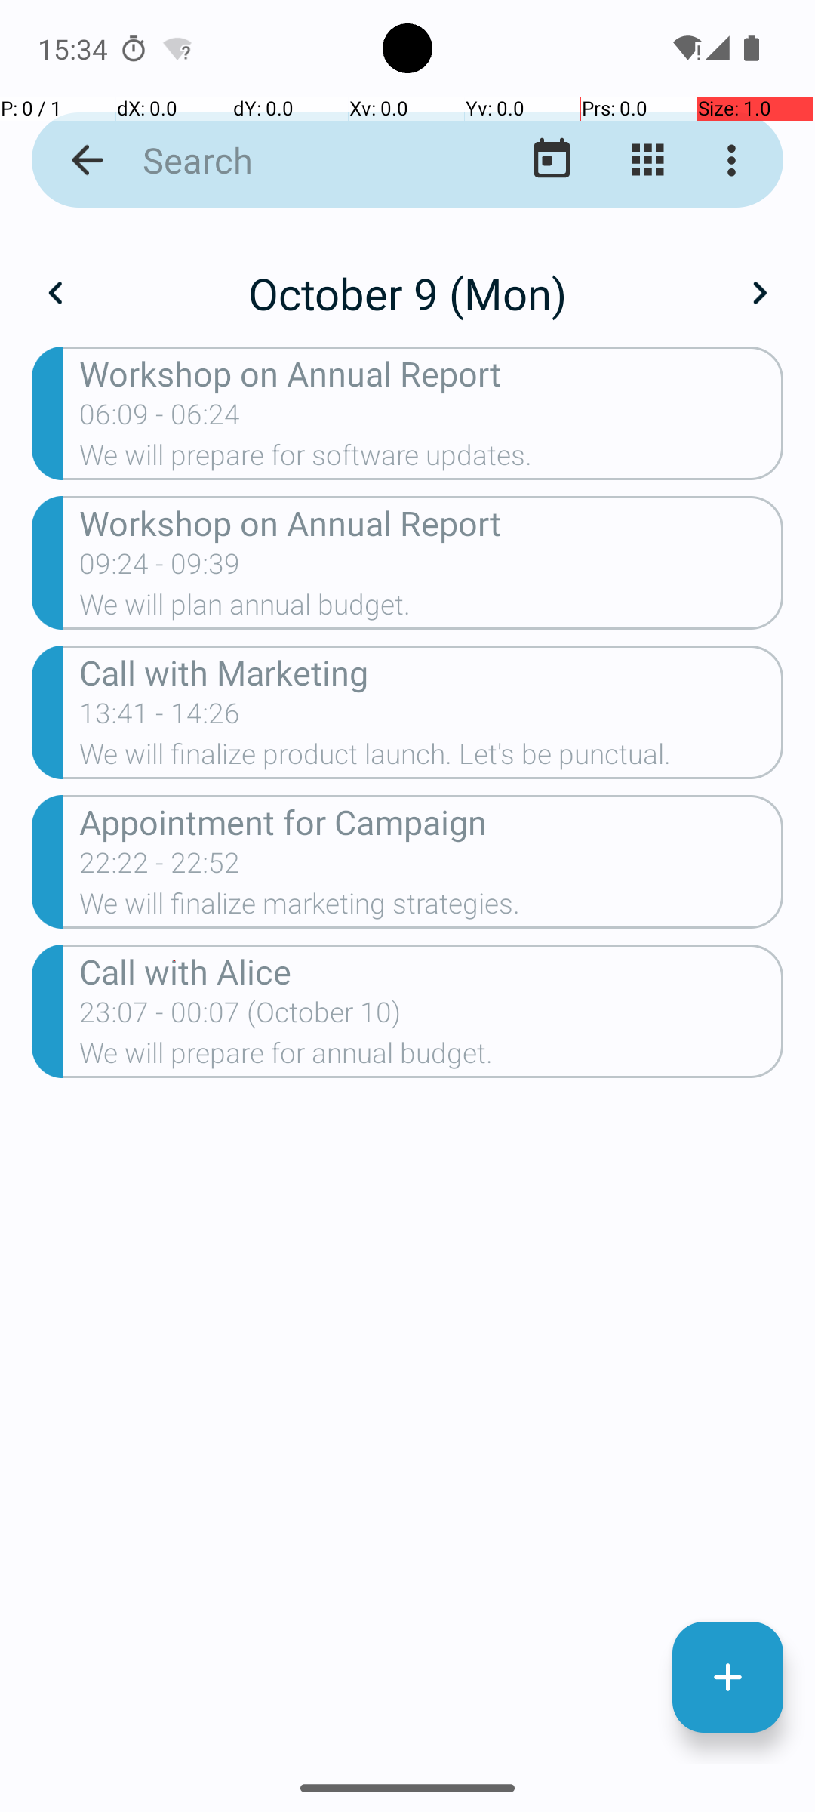  What do you see at coordinates (432, 1058) in the screenshot?
I see `We will prepare for annual budget.` at bounding box center [432, 1058].